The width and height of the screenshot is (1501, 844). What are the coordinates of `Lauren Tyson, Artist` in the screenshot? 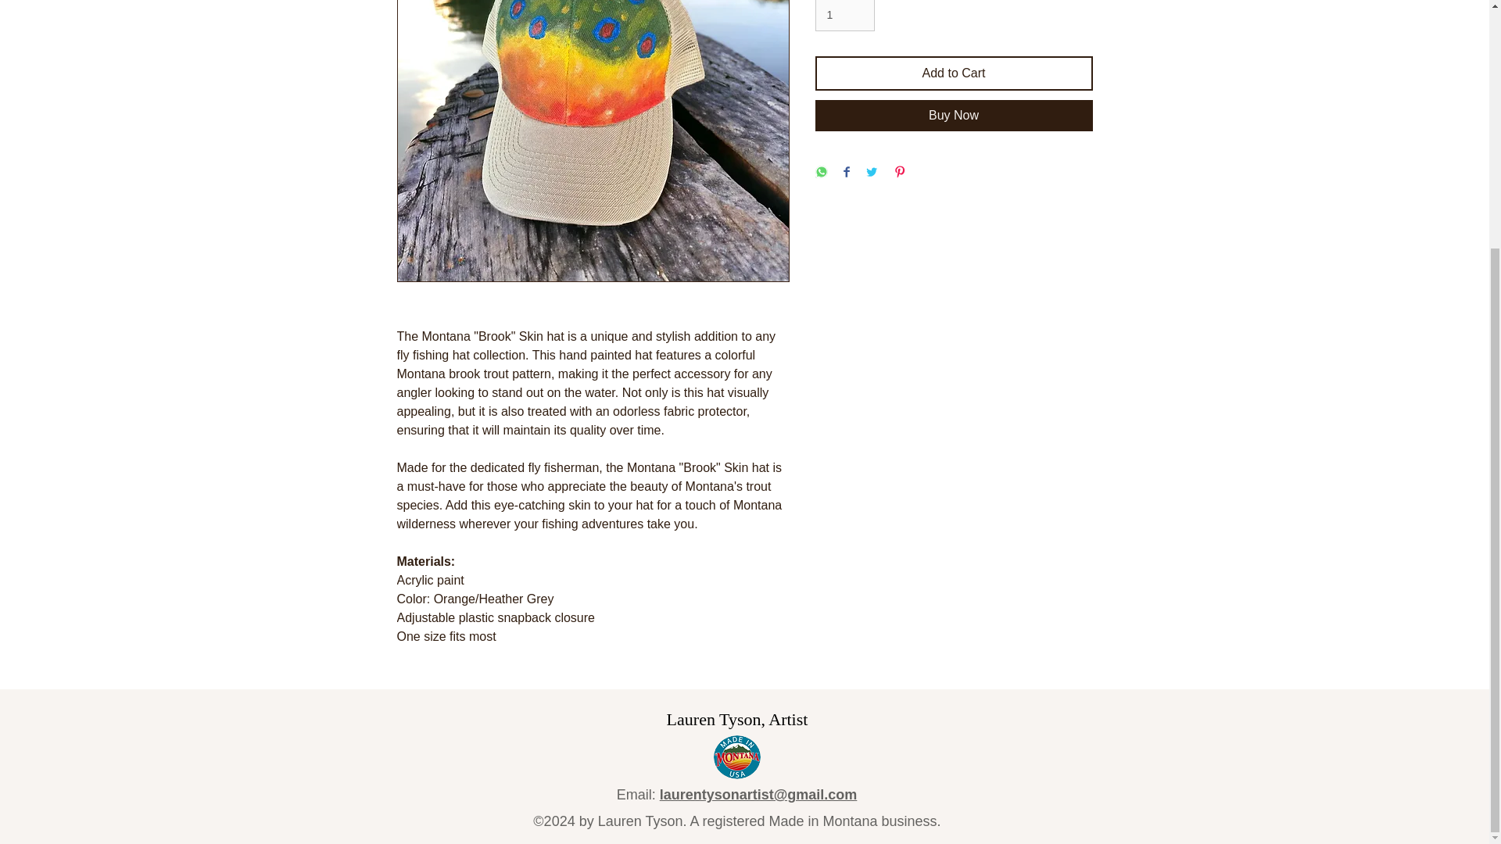 It's located at (737, 719).